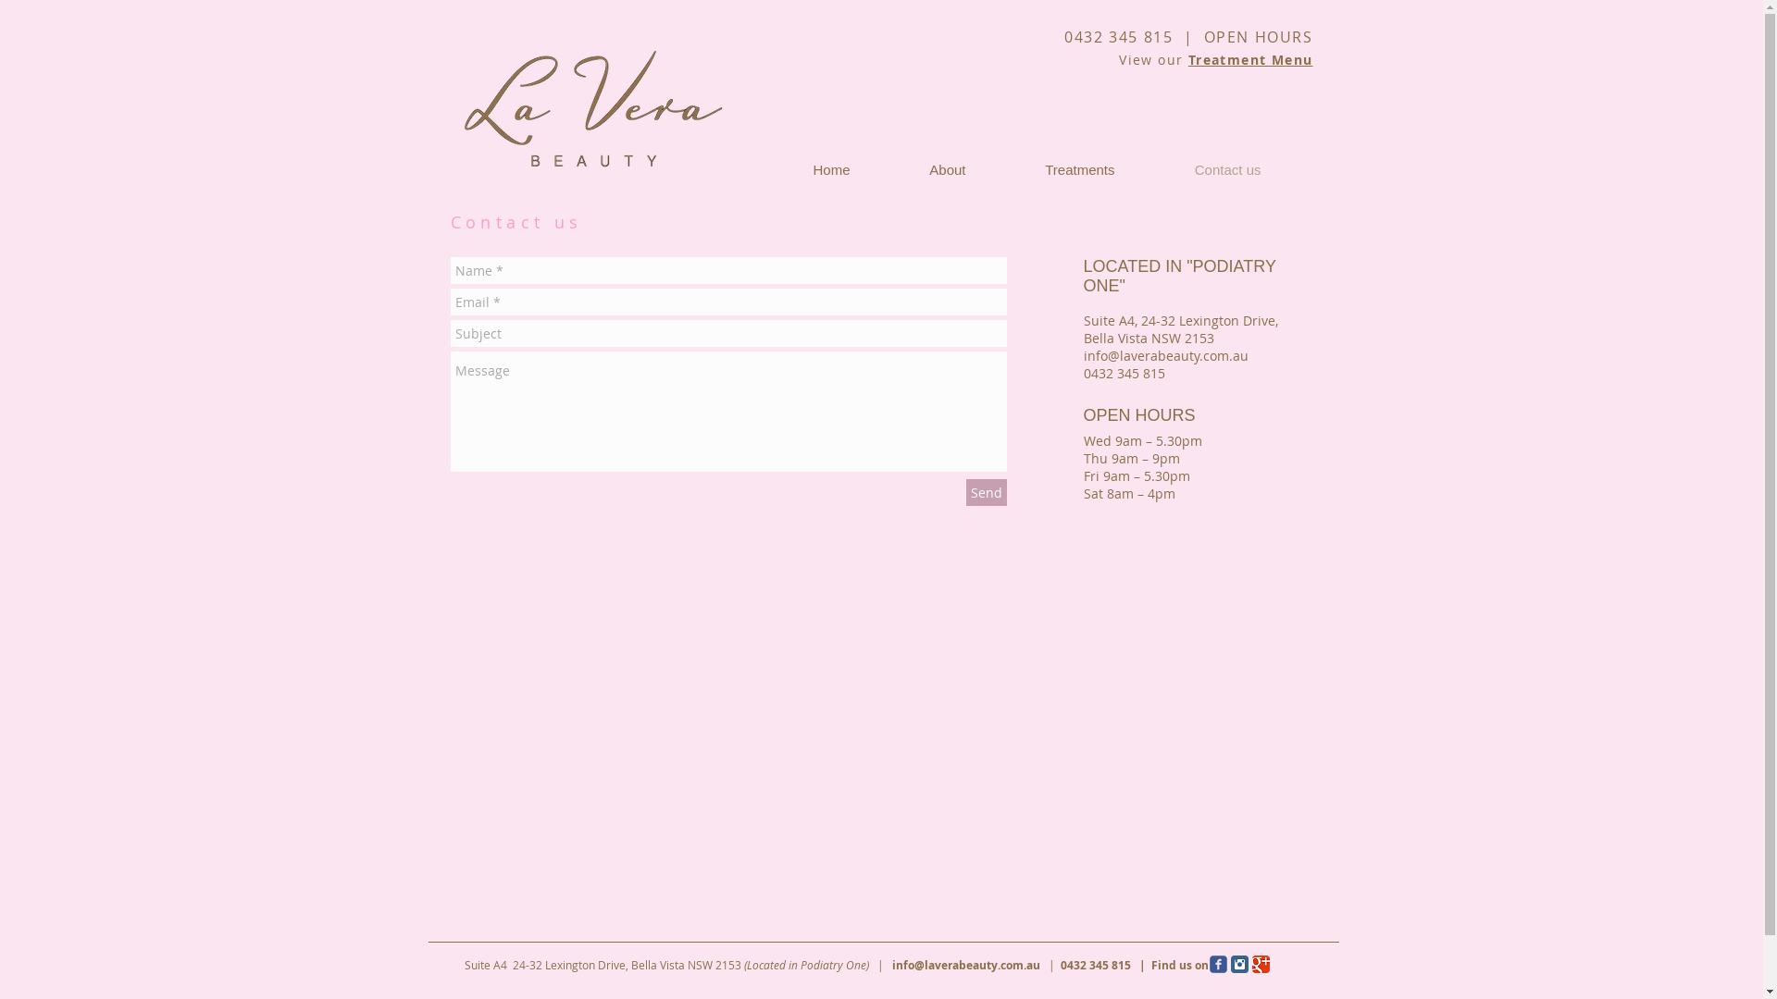 This screenshot has height=999, width=1777. I want to click on Treatments, so click(1053, 170).